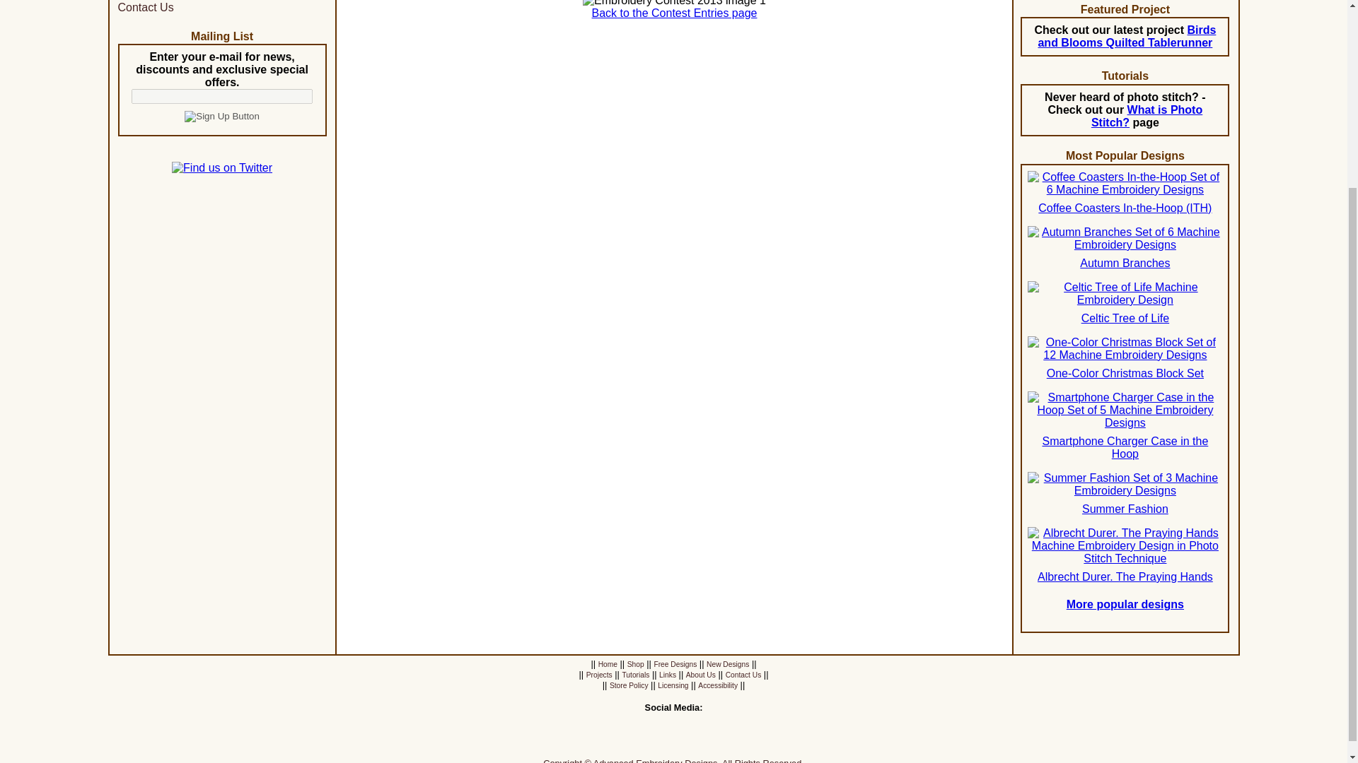 Image resolution: width=1358 pixels, height=763 pixels. I want to click on RSS Feed, so click(722, 743).